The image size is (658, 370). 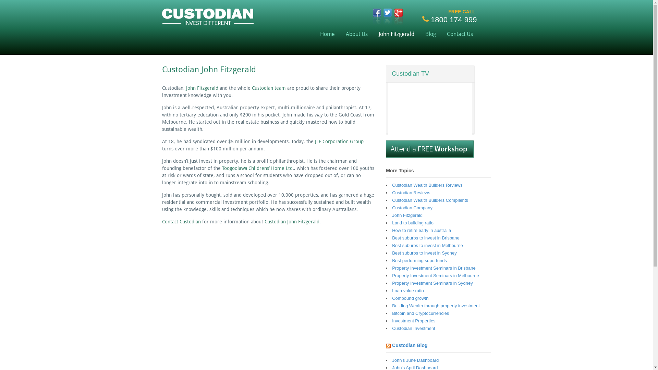 What do you see at coordinates (426, 238) in the screenshot?
I see `Best suburbs to invest in Brisbane` at bounding box center [426, 238].